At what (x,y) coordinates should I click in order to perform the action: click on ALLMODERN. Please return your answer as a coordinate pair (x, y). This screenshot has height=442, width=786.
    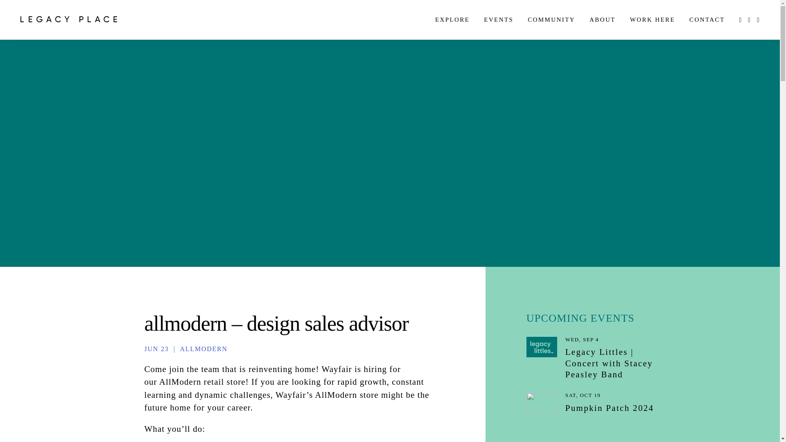
    Looking at the image, I should click on (204, 349).